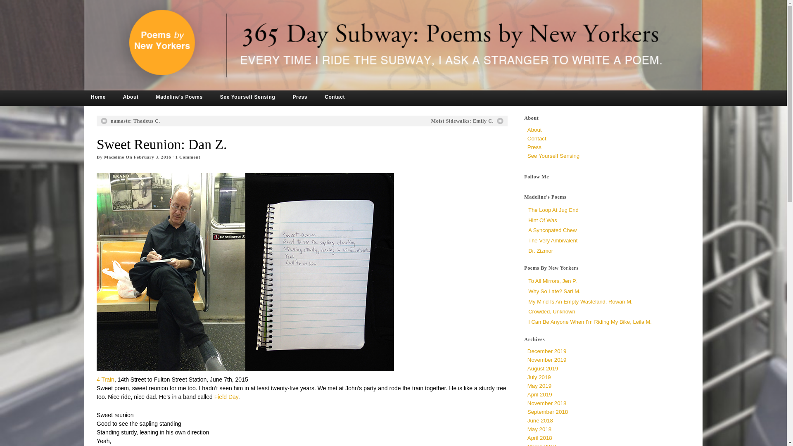 The width and height of the screenshot is (793, 446). What do you see at coordinates (534, 147) in the screenshot?
I see `Press` at bounding box center [534, 147].